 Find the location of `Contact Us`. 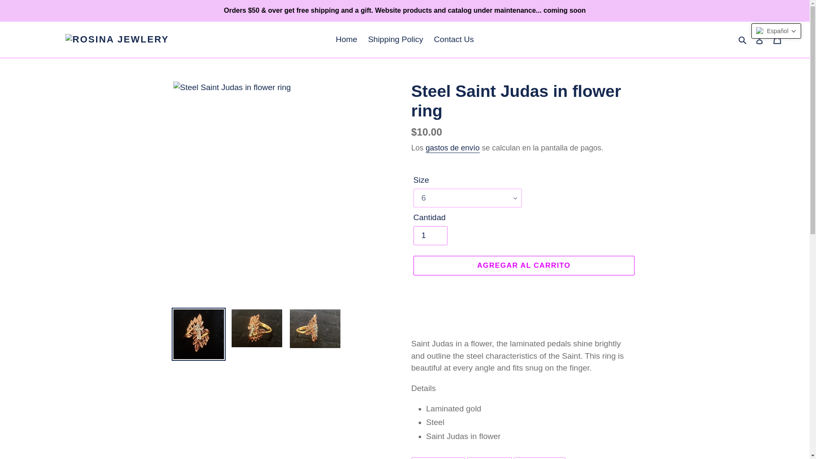

Contact Us is located at coordinates (454, 40).